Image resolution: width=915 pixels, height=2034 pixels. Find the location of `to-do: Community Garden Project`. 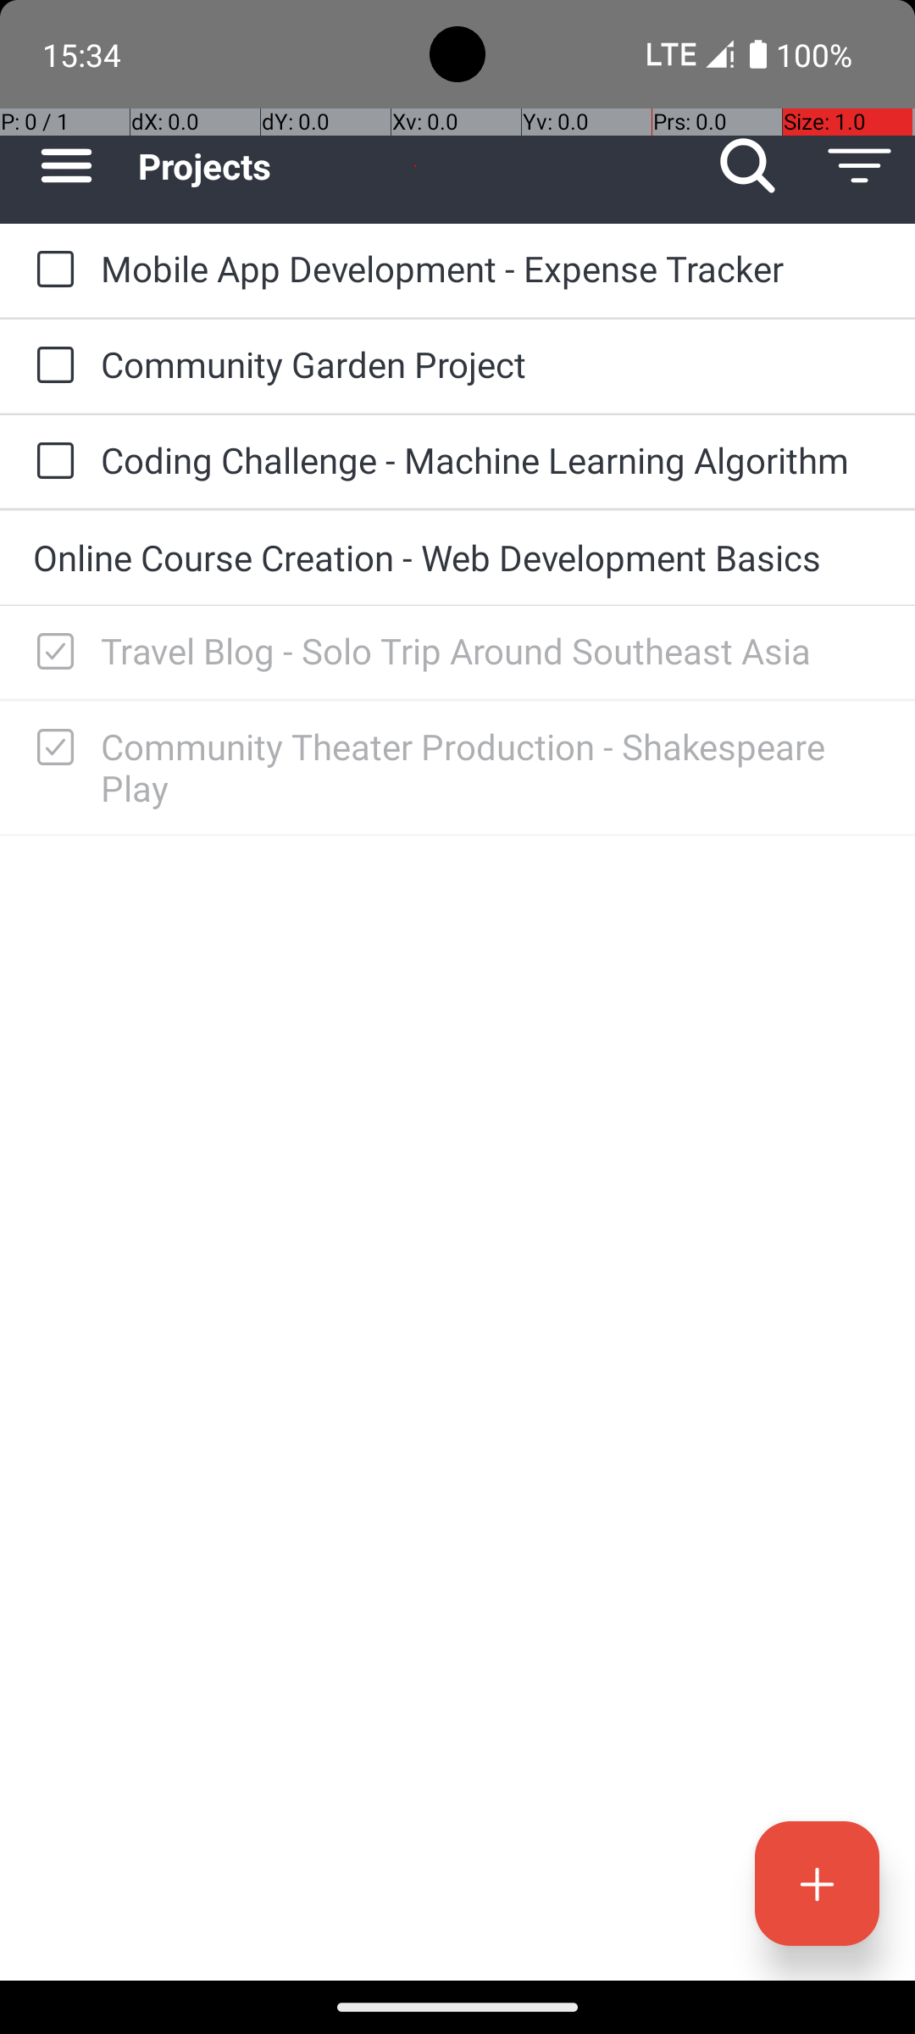

to-do: Community Garden Project is located at coordinates (51, 366).